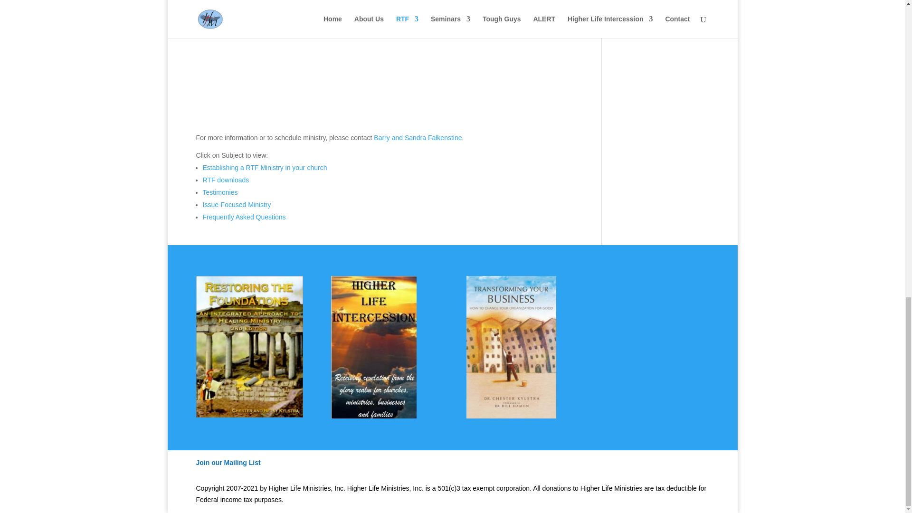  What do you see at coordinates (385, 63) in the screenshot?
I see `Restoring Your Life` at bounding box center [385, 63].